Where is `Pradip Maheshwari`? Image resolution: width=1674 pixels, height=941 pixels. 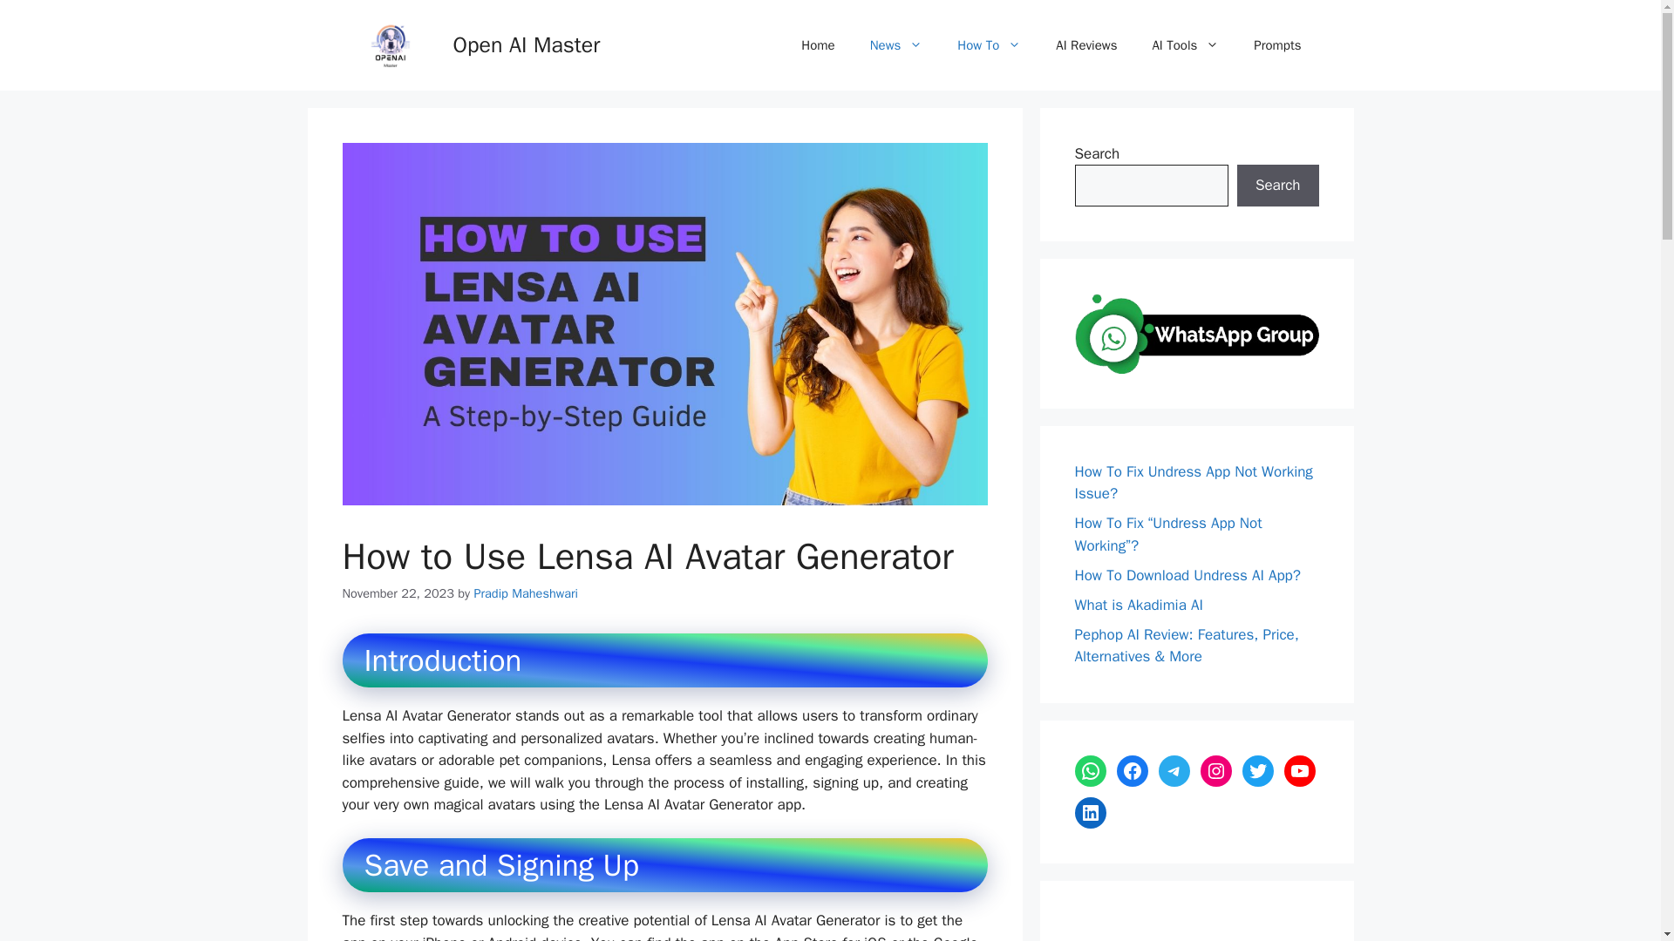
Pradip Maheshwari is located at coordinates (525, 592).